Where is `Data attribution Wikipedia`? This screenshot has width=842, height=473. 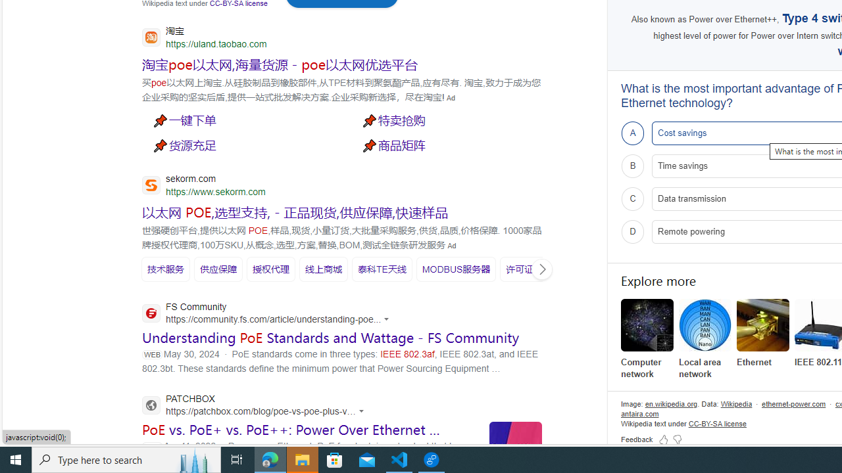
Data attribution Wikipedia is located at coordinates (736, 403).